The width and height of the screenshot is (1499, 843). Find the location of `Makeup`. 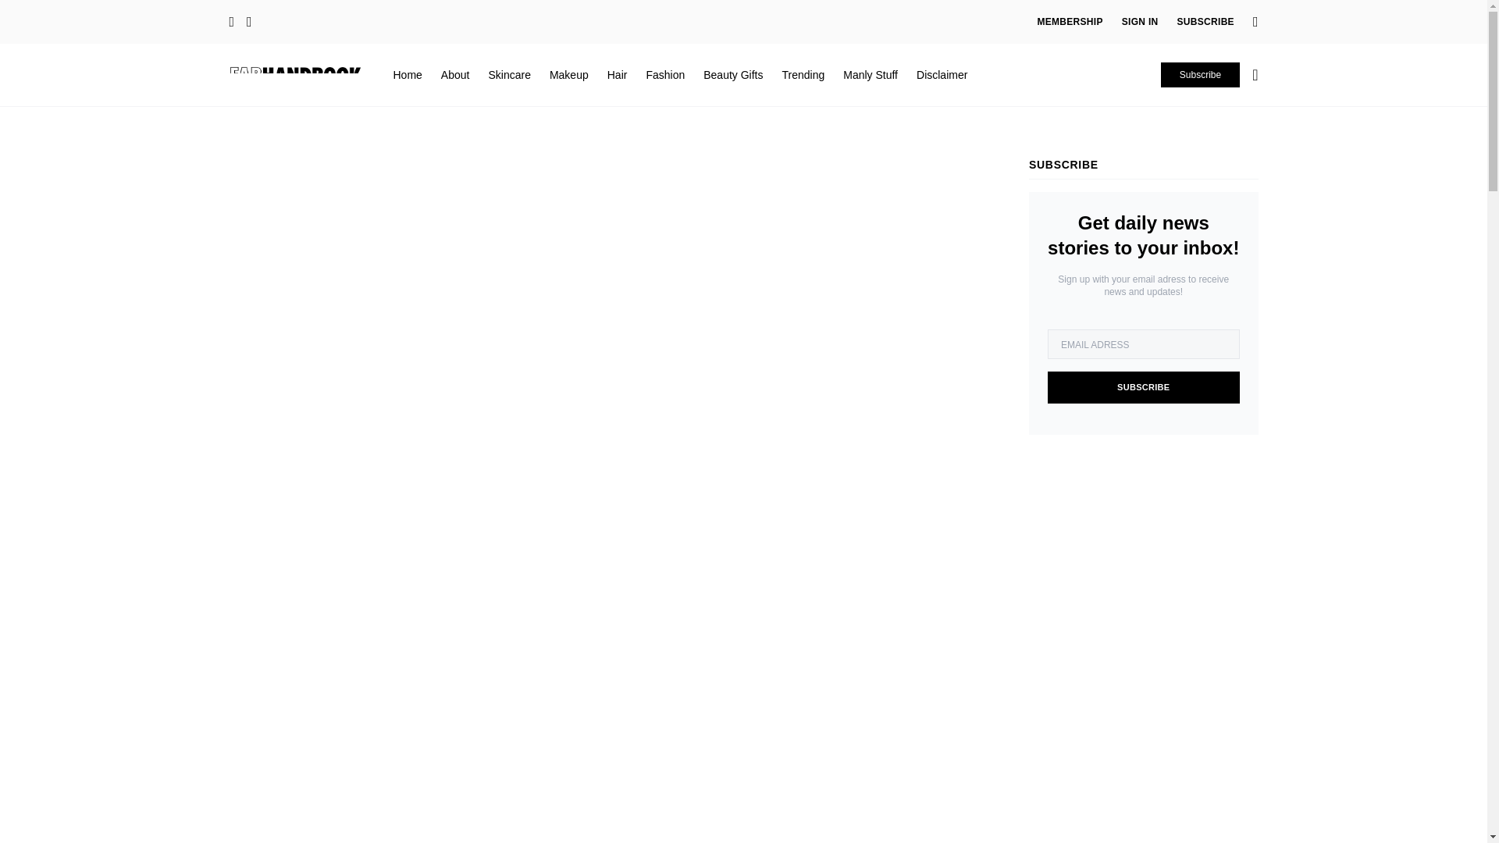

Makeup is located at coordinates (569, 74).